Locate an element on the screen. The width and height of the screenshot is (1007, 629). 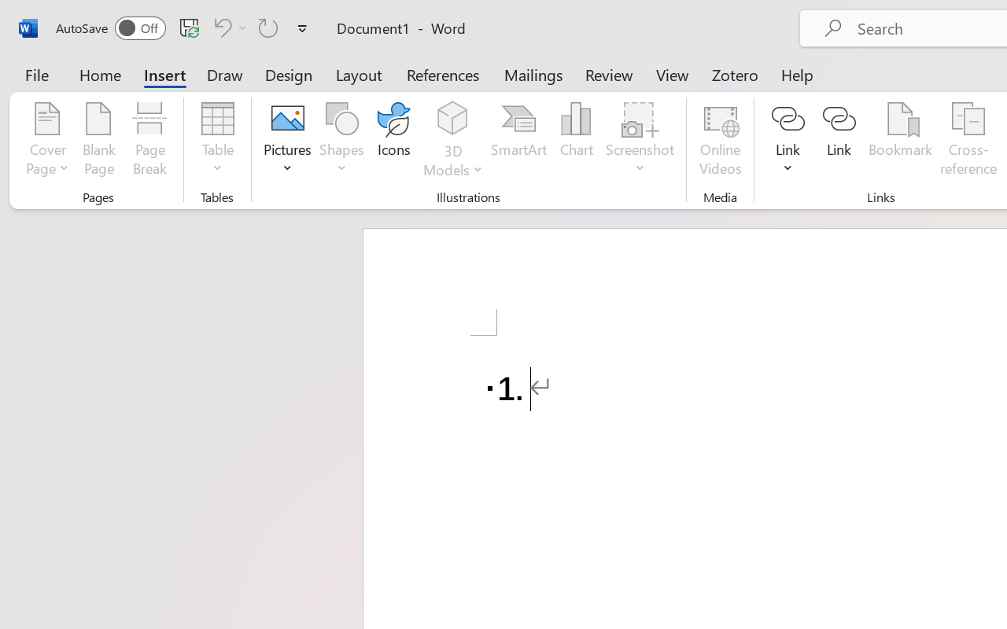
Blank Page is located at coordinates (99, 142).